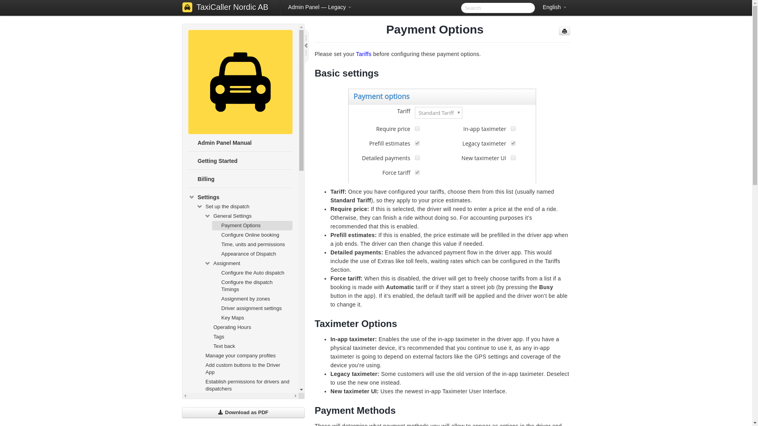 The image size is (758, 426). I want to click on Basic Payment Options, so click(442, 136).